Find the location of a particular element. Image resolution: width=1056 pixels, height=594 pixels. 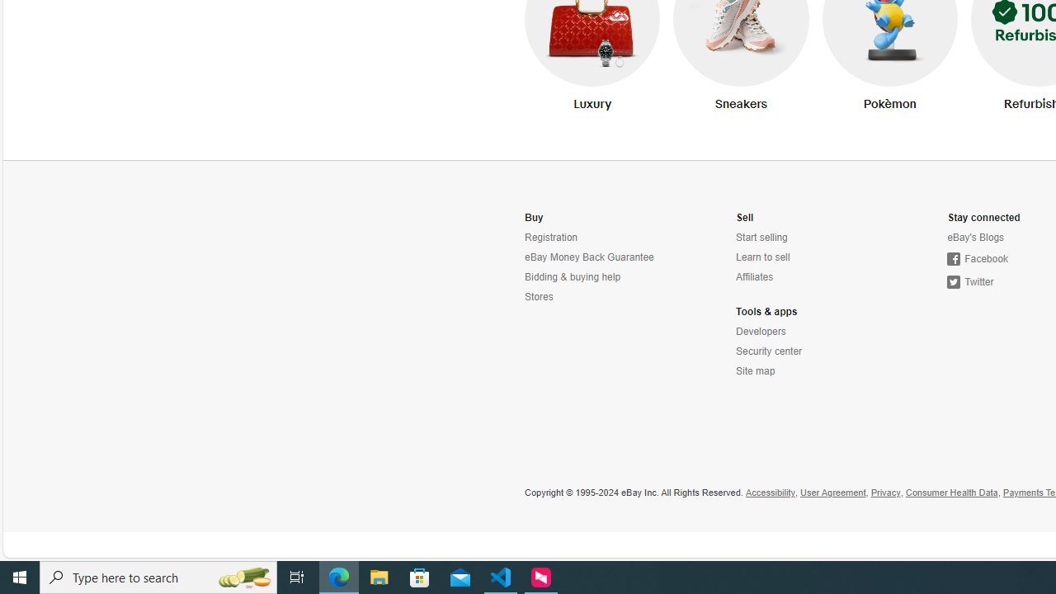

Developers is located at coordinates (809, 332).